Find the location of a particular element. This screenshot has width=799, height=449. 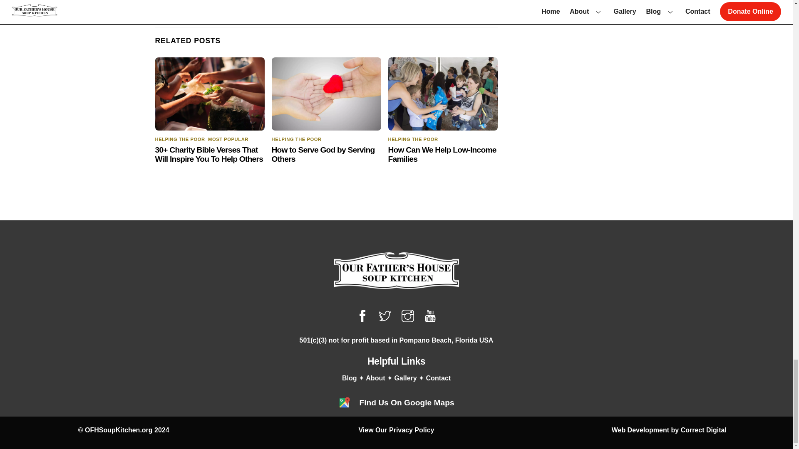

Find Us On Google Maps is located at coordinates (344, 402).